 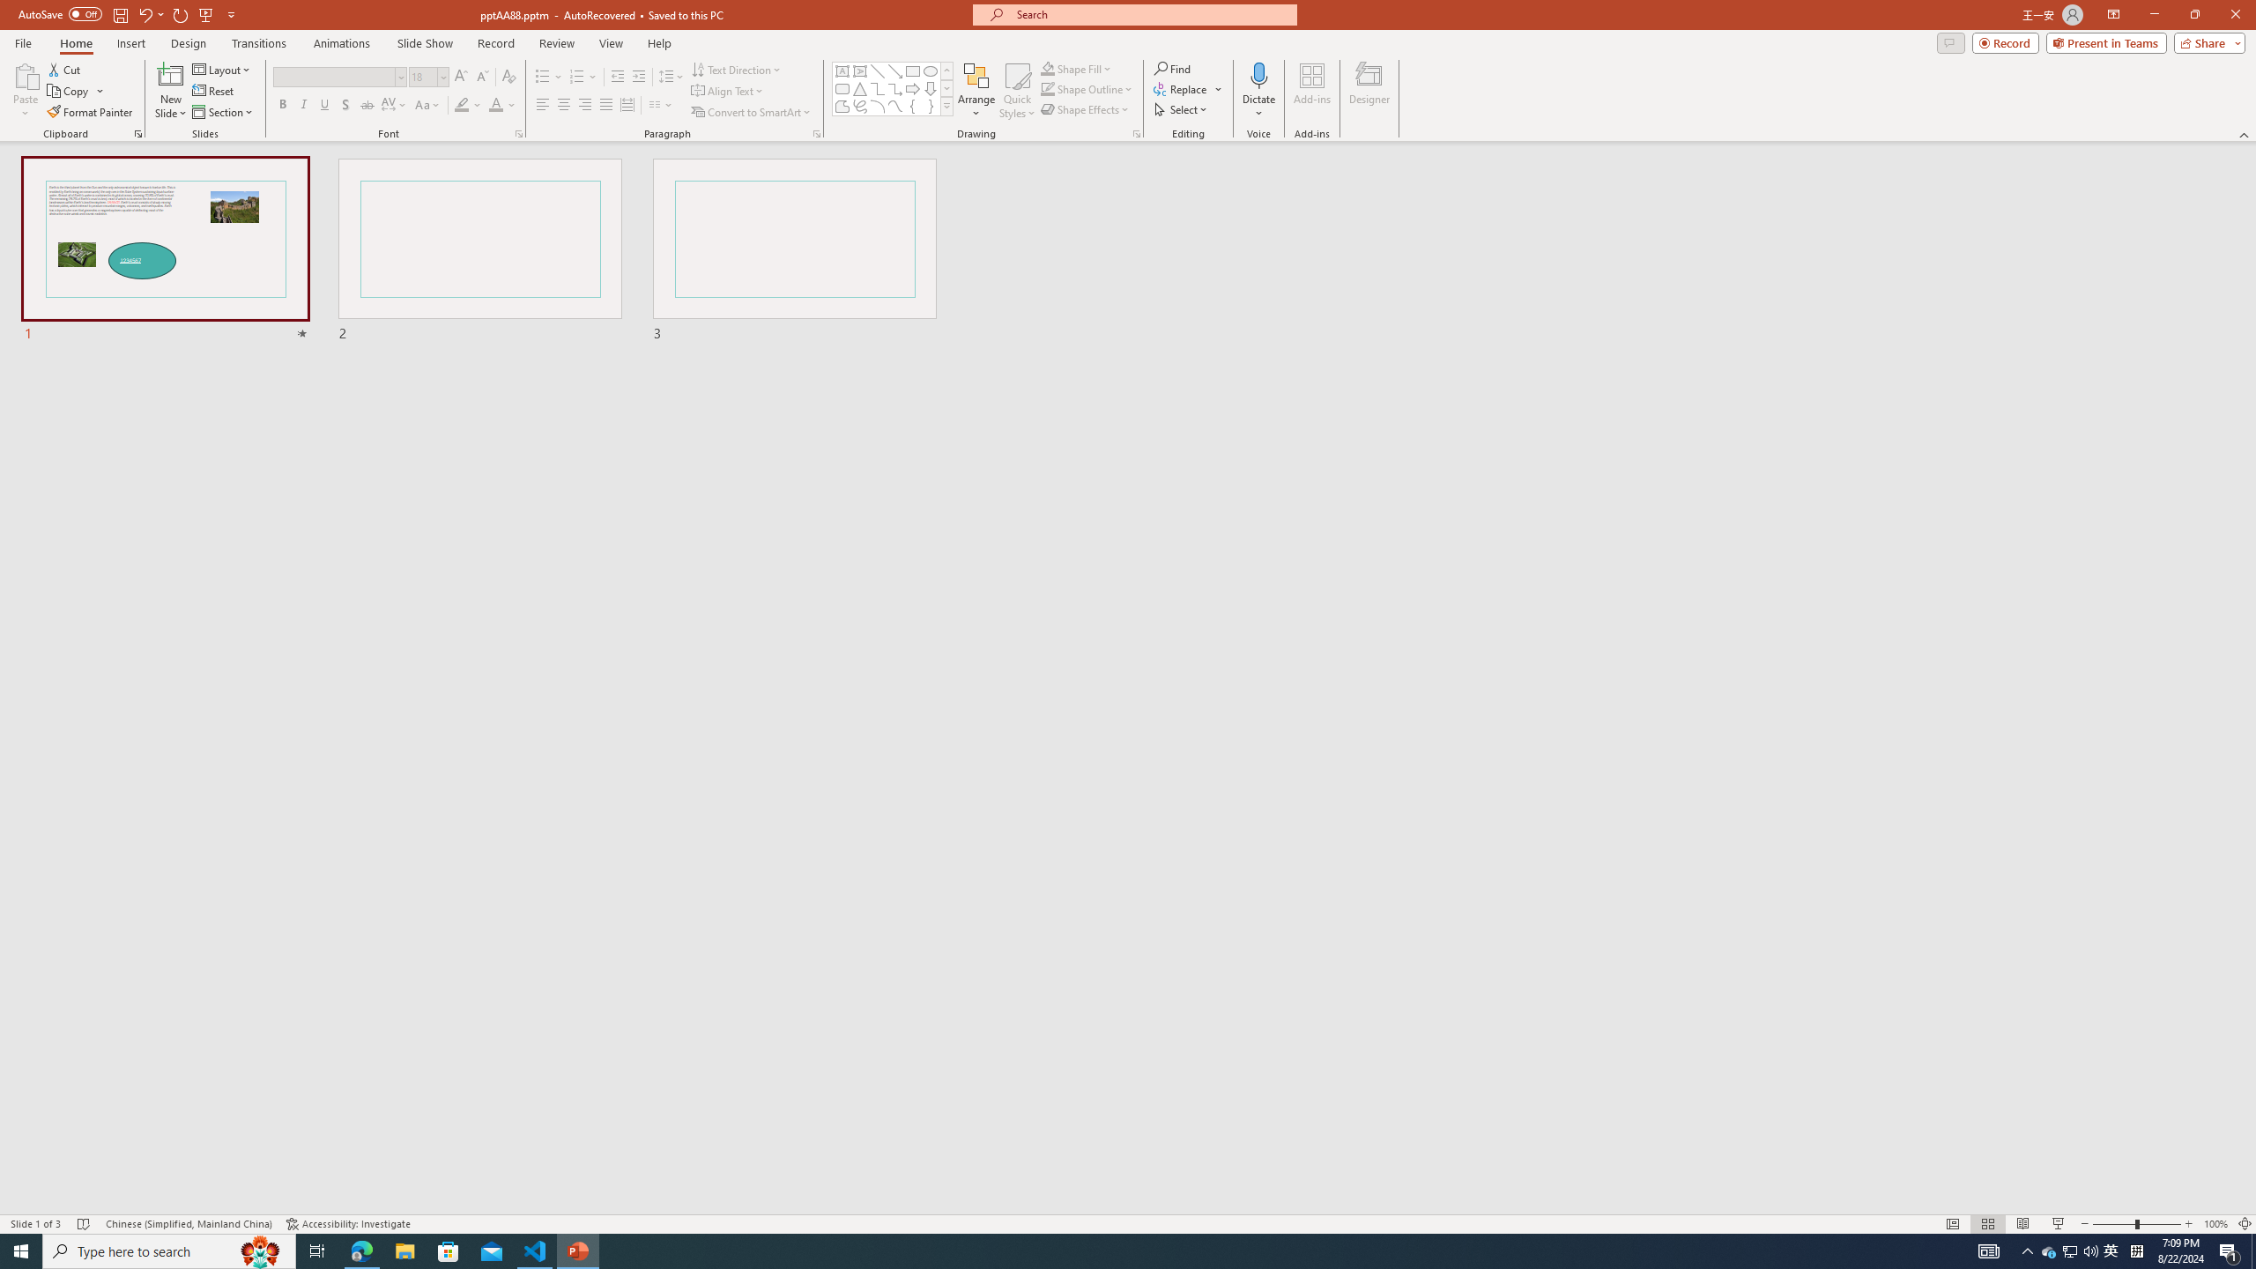 What do you see at coordinates (130, 43) in the screenshot?
I see `Insert` at bounding box center [130, 43].